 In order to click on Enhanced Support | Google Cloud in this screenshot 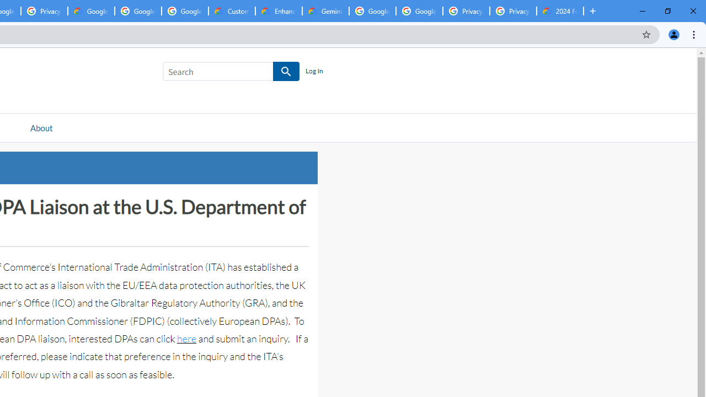, I will do `click(279, 11)`.